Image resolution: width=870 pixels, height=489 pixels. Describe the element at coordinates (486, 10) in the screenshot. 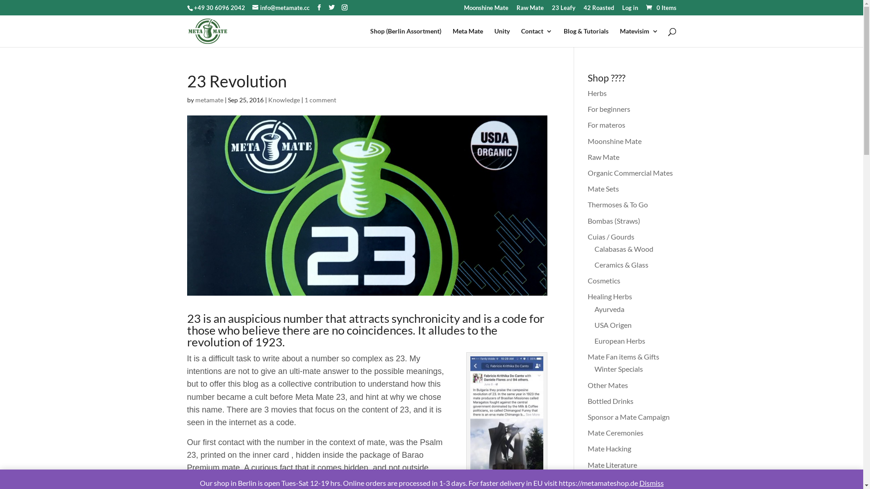

I see `Moonshine Mate` at that location.